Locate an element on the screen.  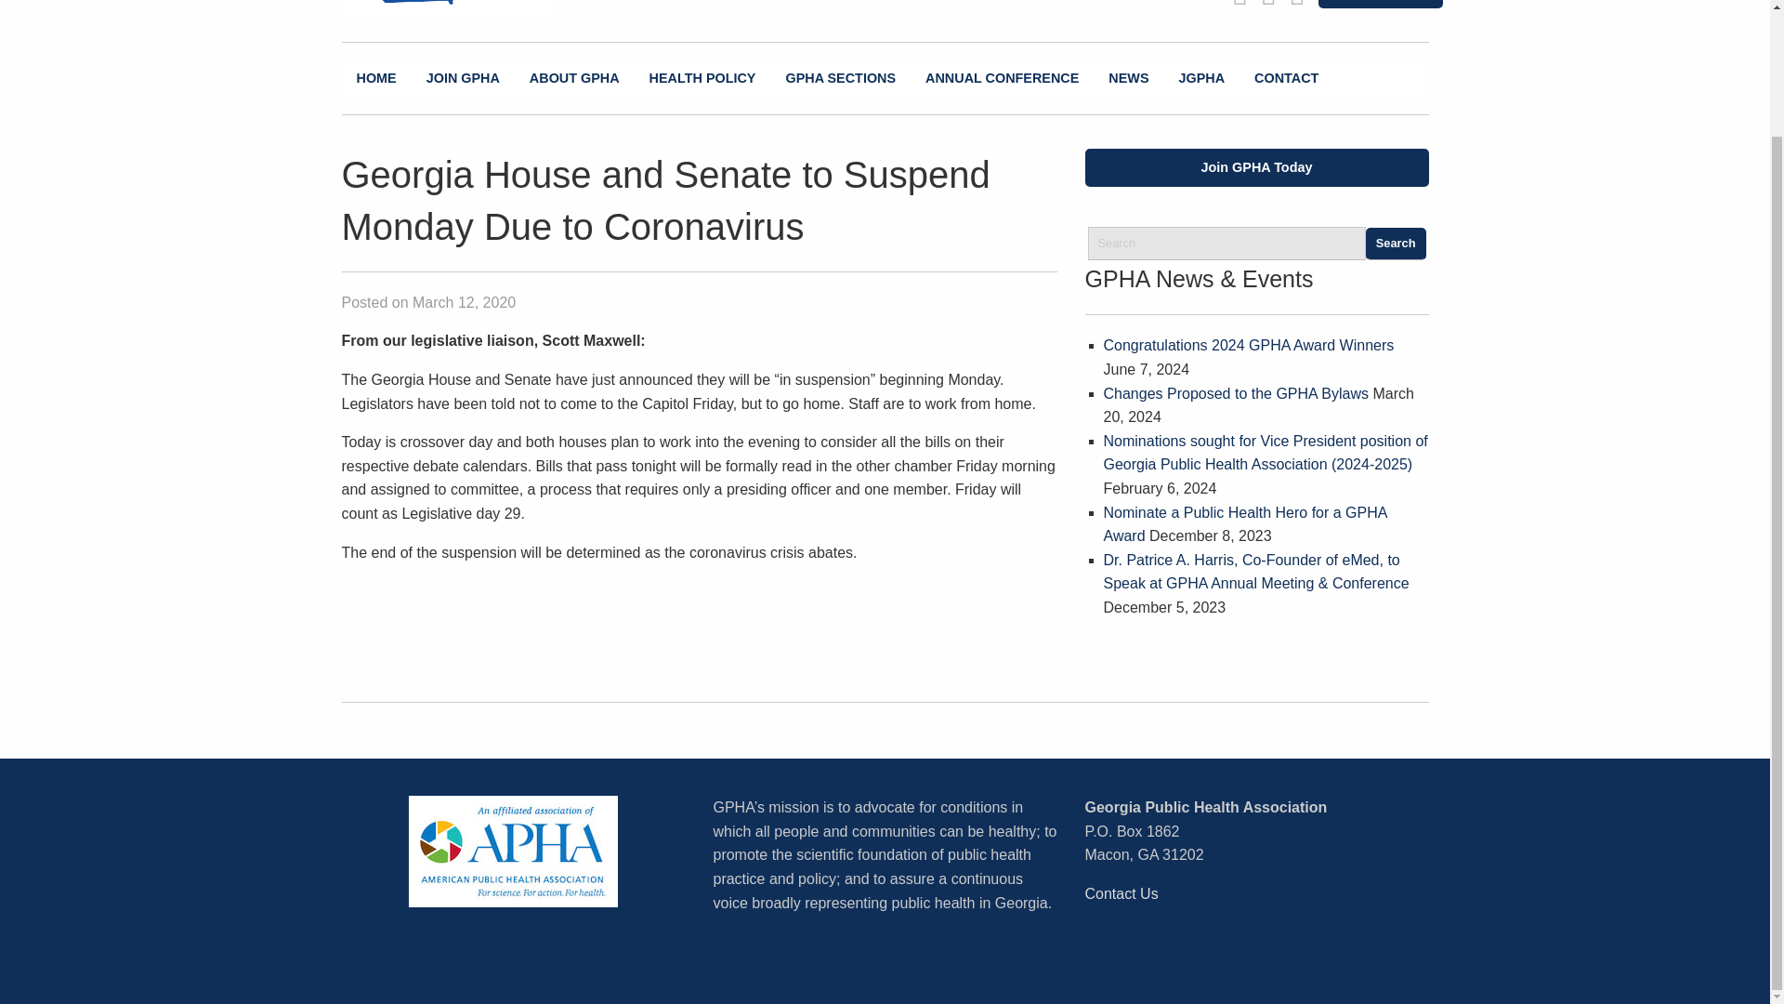
Member Log In is located at coordinates (1379, 4).